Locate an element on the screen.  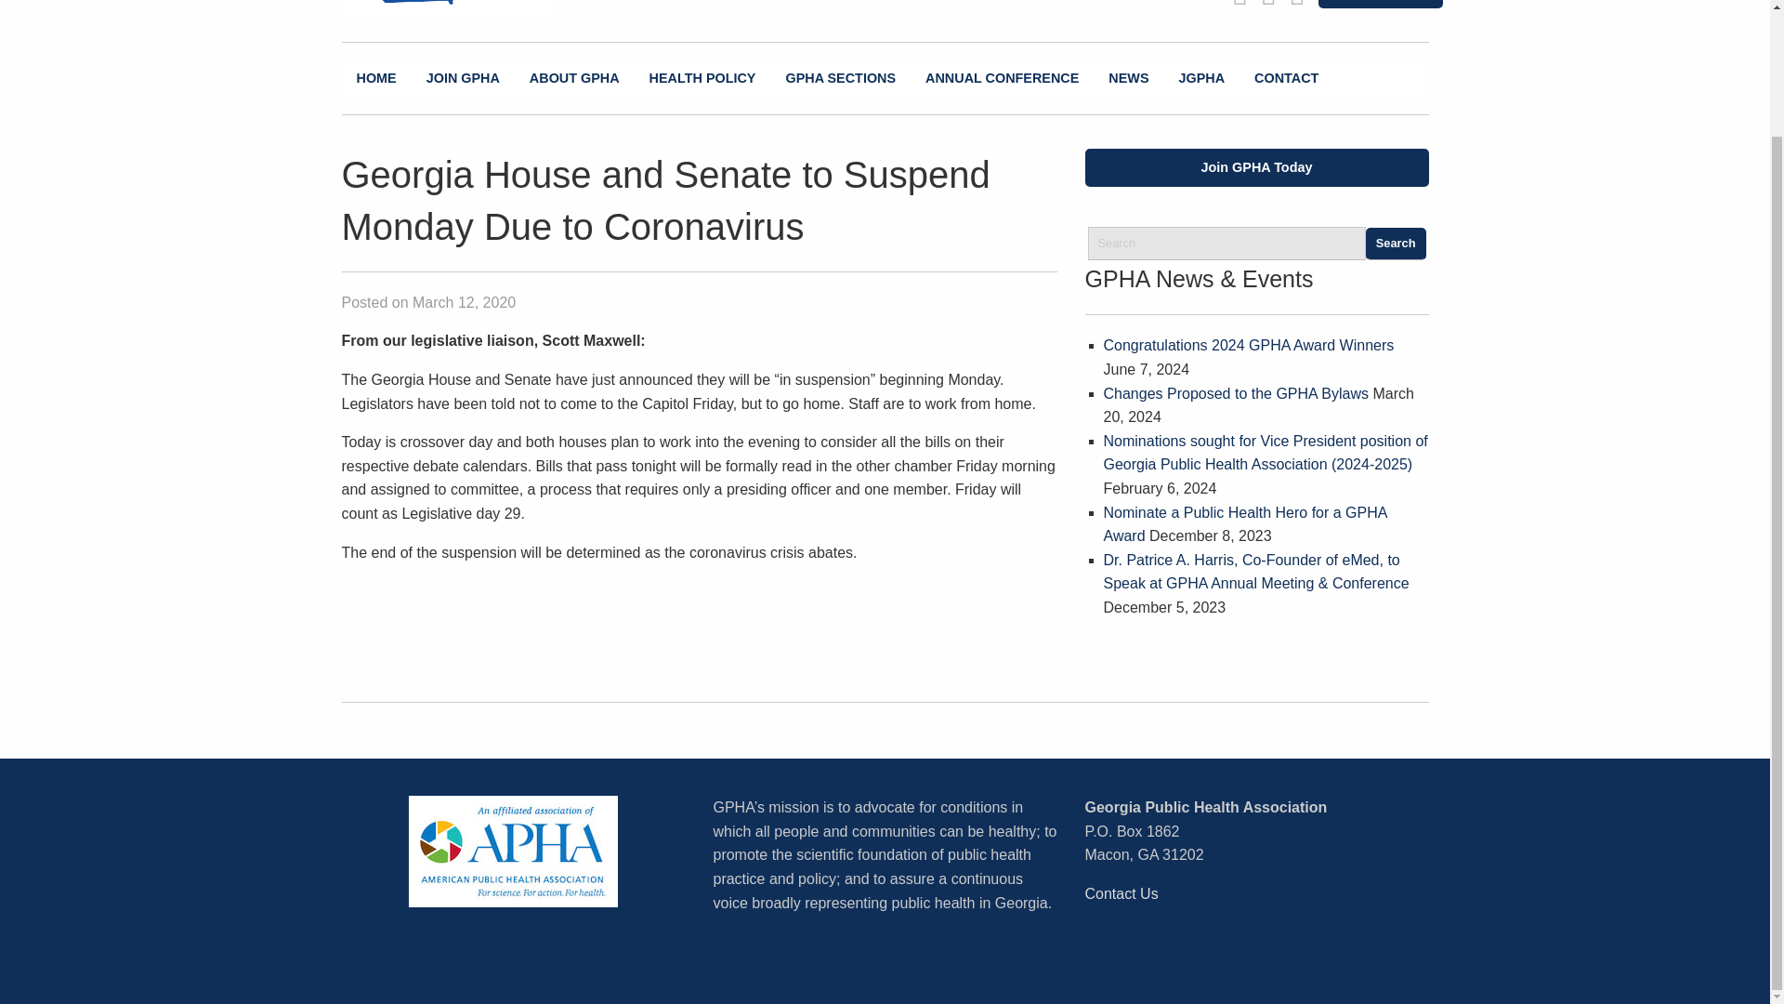
Member Log In is located at coordinates (1379, 4).